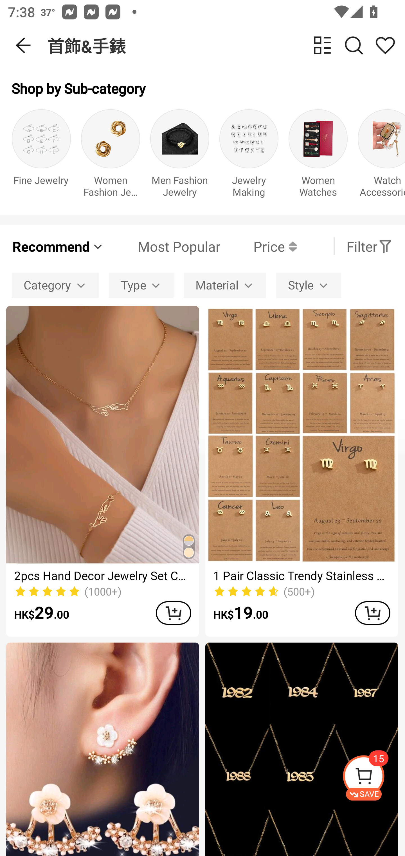 This screenshot has height=856, width=405. What do you see at coordinates (111, 156) in the screenshot?
I see `Women Fashion Jewelry` at bounding box center [111, 156].